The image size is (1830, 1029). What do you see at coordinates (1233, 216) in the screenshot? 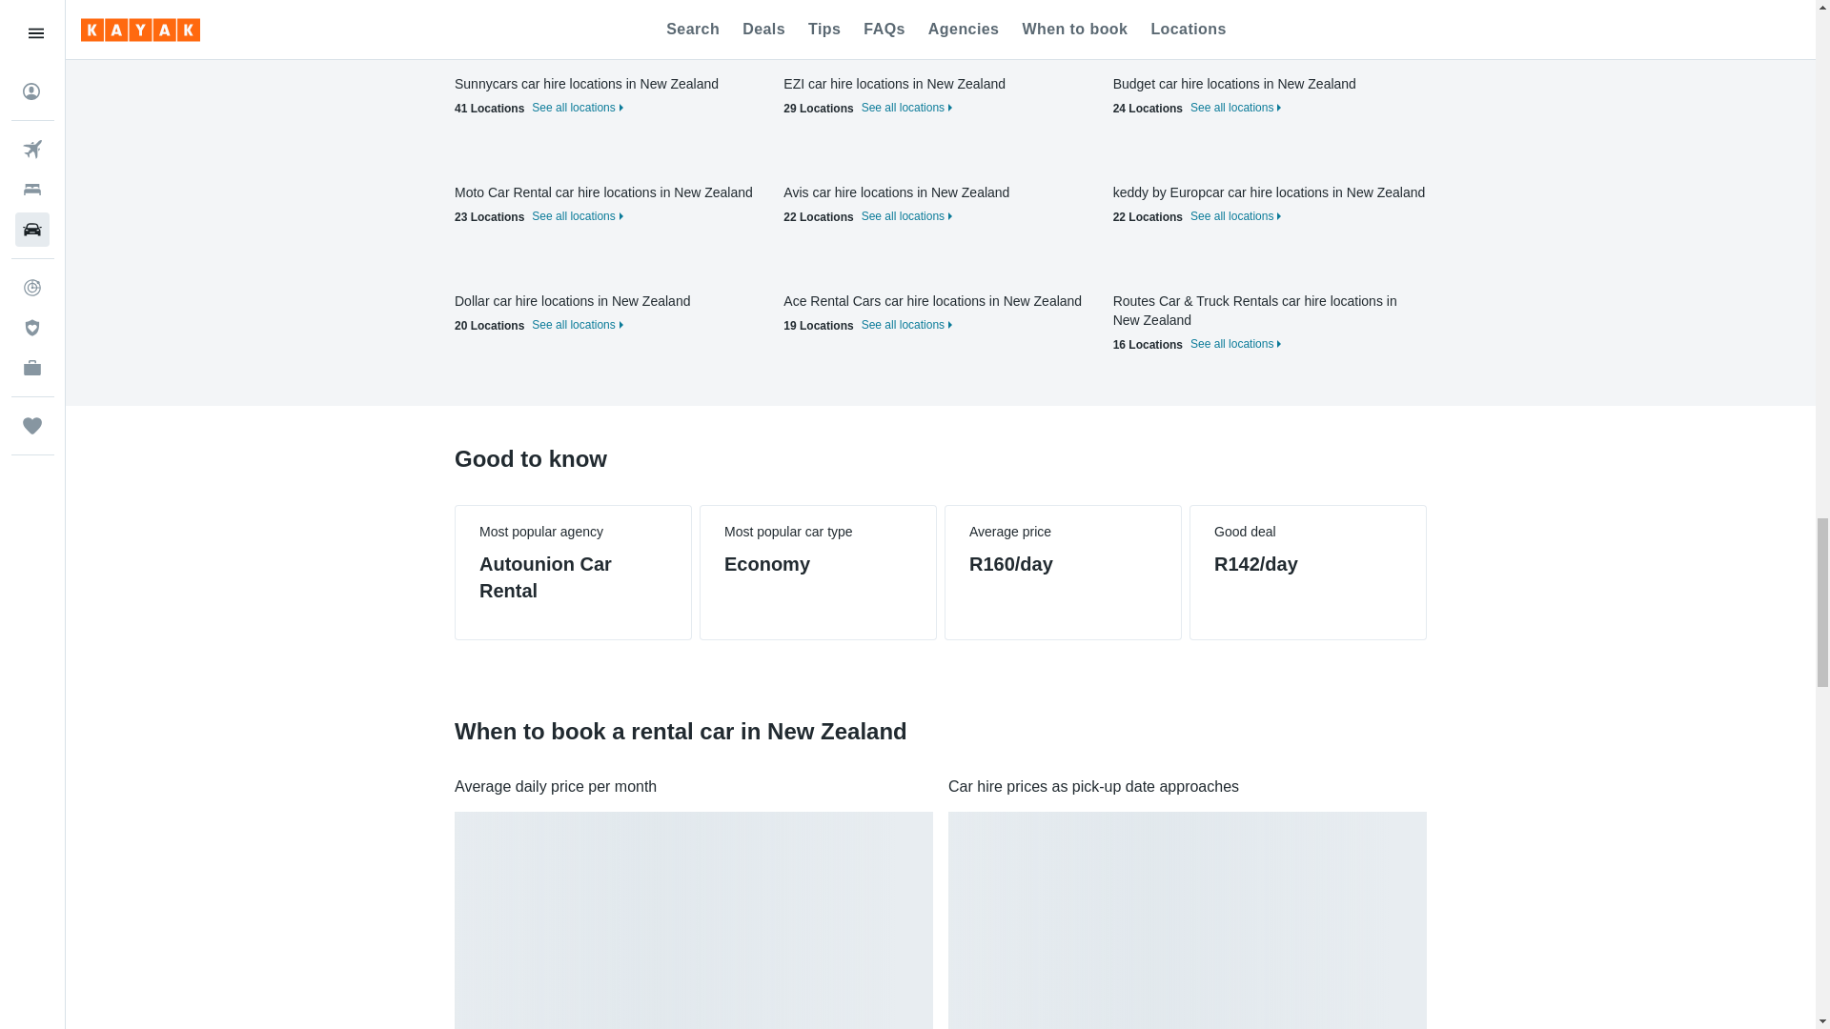
I see `See all locations` at bounding box center [1233, 216].